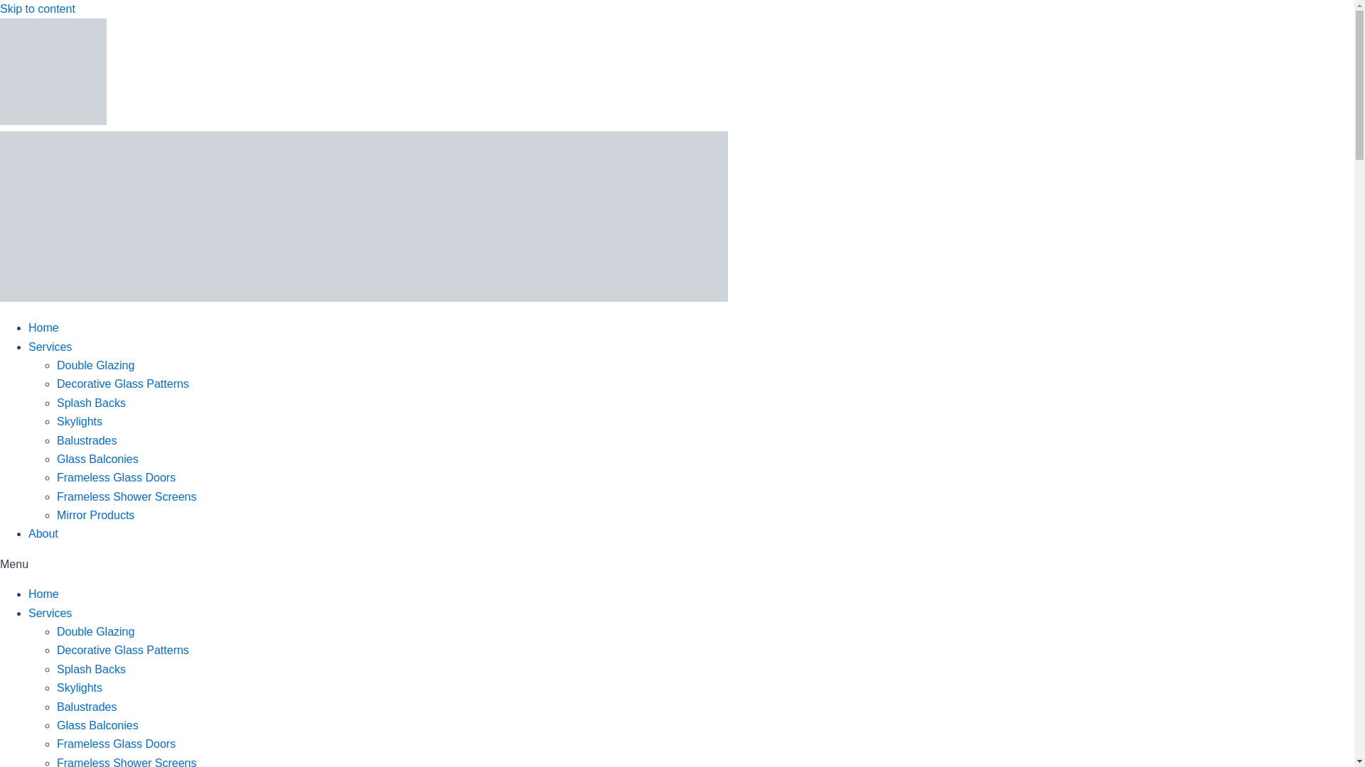  What do you see at coordinates (117, 477) in the screenshot?
I see `Frameless Glass Doors` at bounding box center [117, 477].